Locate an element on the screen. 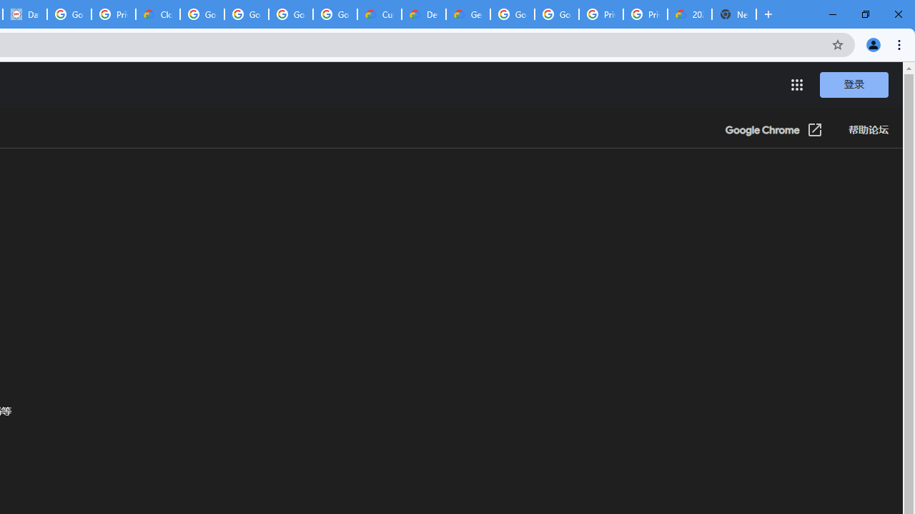 This screenshot has width=915, height=514. New Tab is located at coordinates (733, 14).